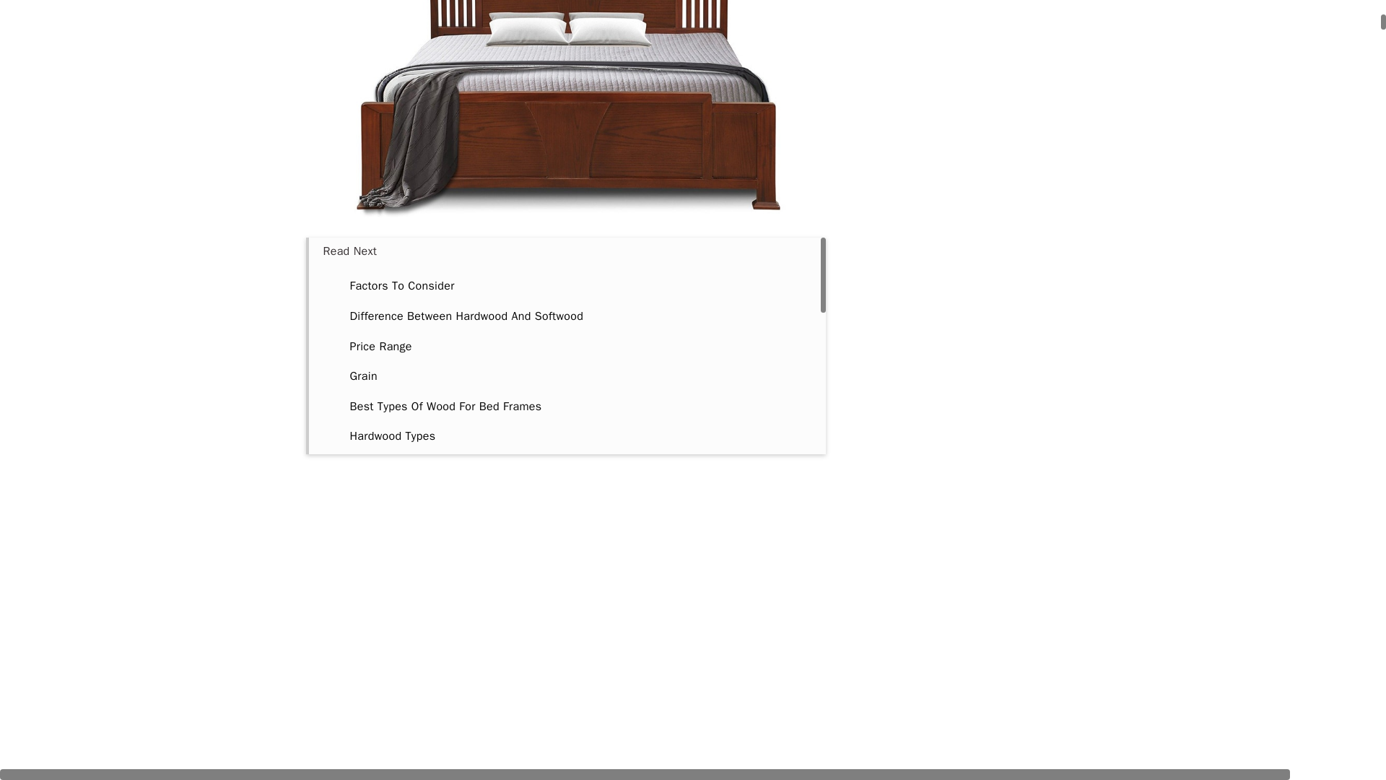  I want to click on Mahogany, so click(375, 556).